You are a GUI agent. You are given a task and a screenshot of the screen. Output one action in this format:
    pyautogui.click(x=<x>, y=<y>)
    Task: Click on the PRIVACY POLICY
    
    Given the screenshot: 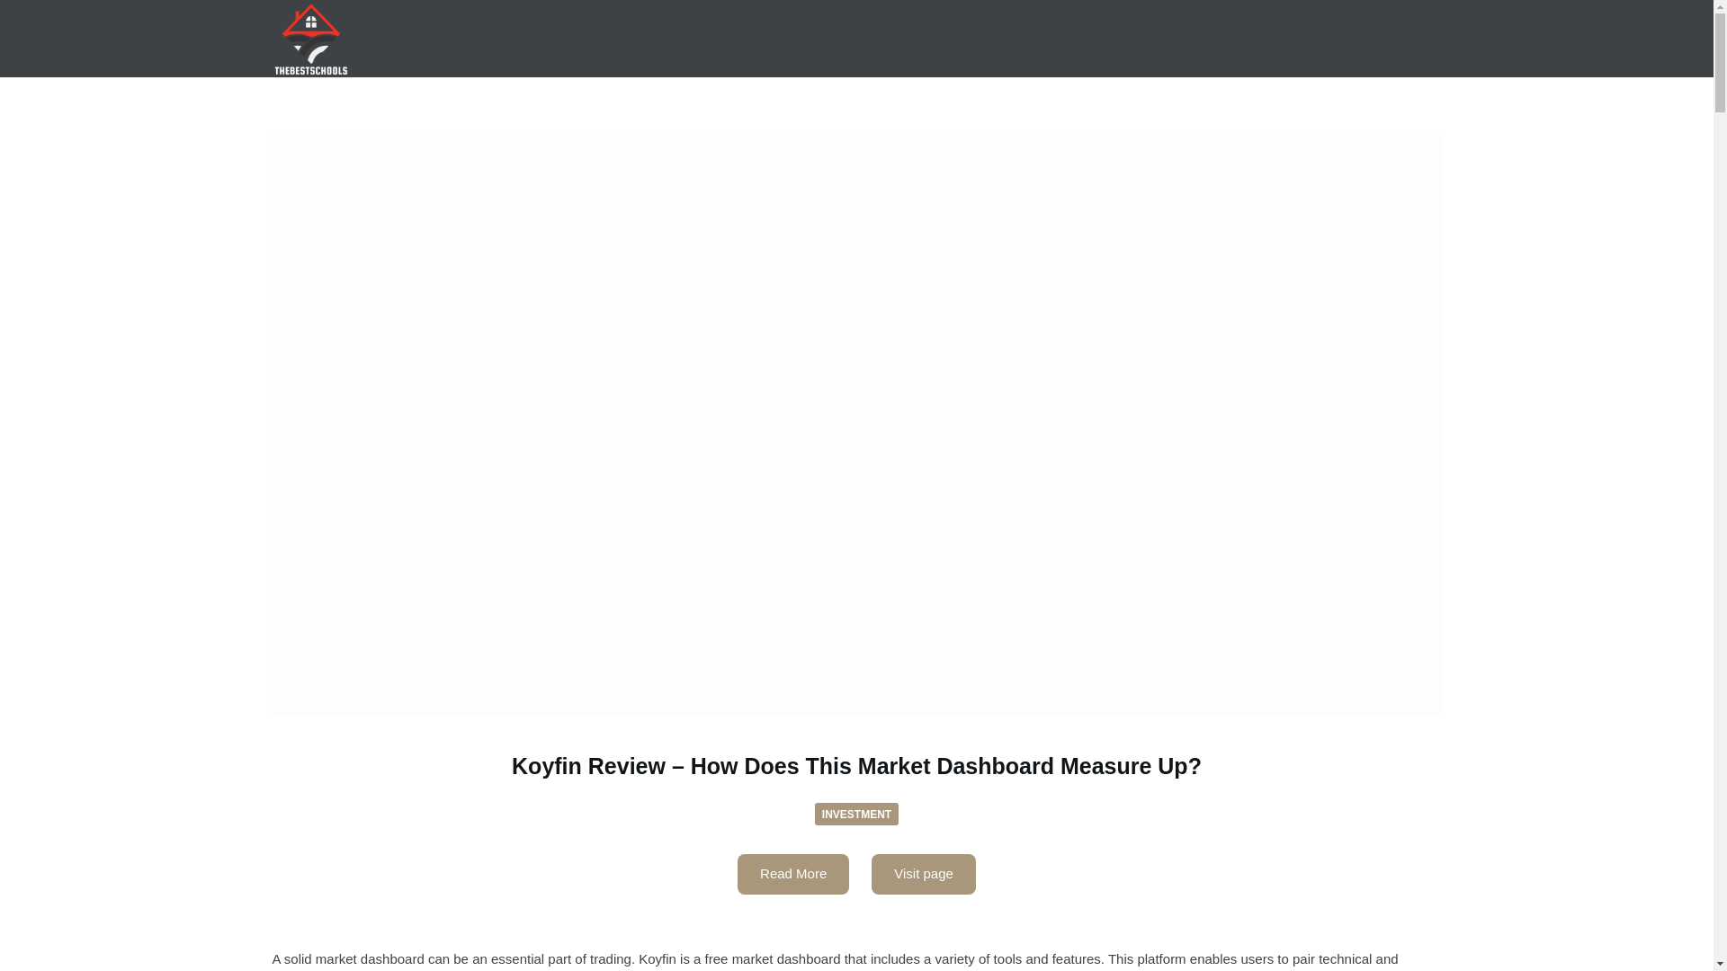 What is the action you would take?
    pyautogui.click(x=466, y=39)
    